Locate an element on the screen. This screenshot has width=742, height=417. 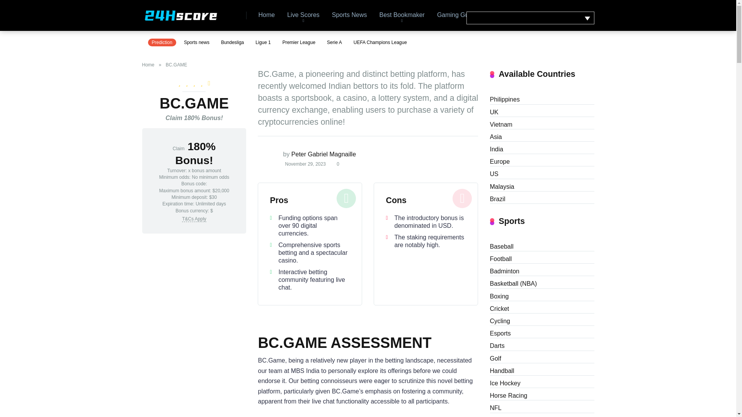
Premier League is located at coordinates (299, 42).